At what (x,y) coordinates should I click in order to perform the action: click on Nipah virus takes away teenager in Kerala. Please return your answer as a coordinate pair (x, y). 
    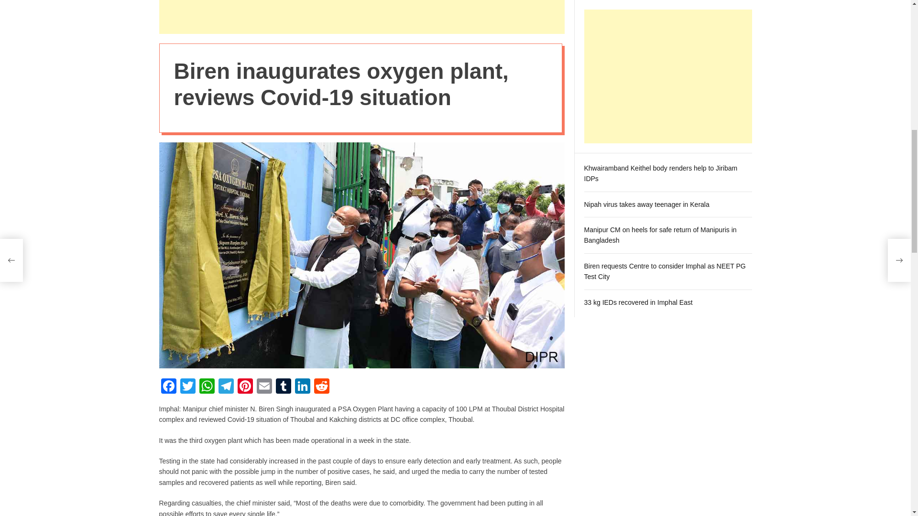
    Looking at the image, I should click on (646, 91).